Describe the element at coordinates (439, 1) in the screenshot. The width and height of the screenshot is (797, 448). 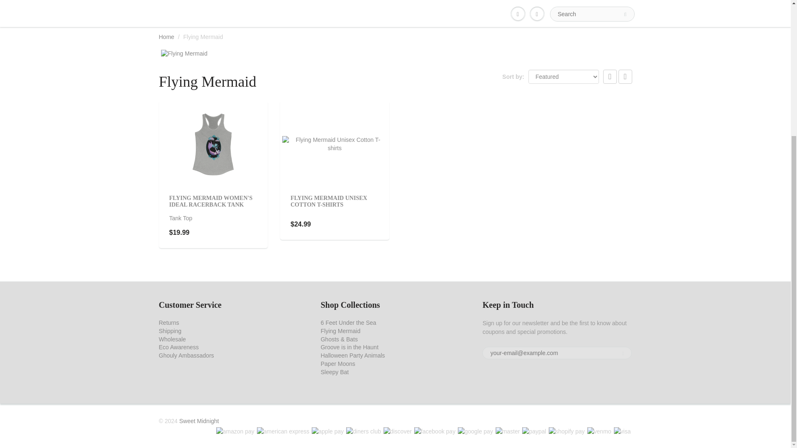
I see `FOOTWEAR` at that location.